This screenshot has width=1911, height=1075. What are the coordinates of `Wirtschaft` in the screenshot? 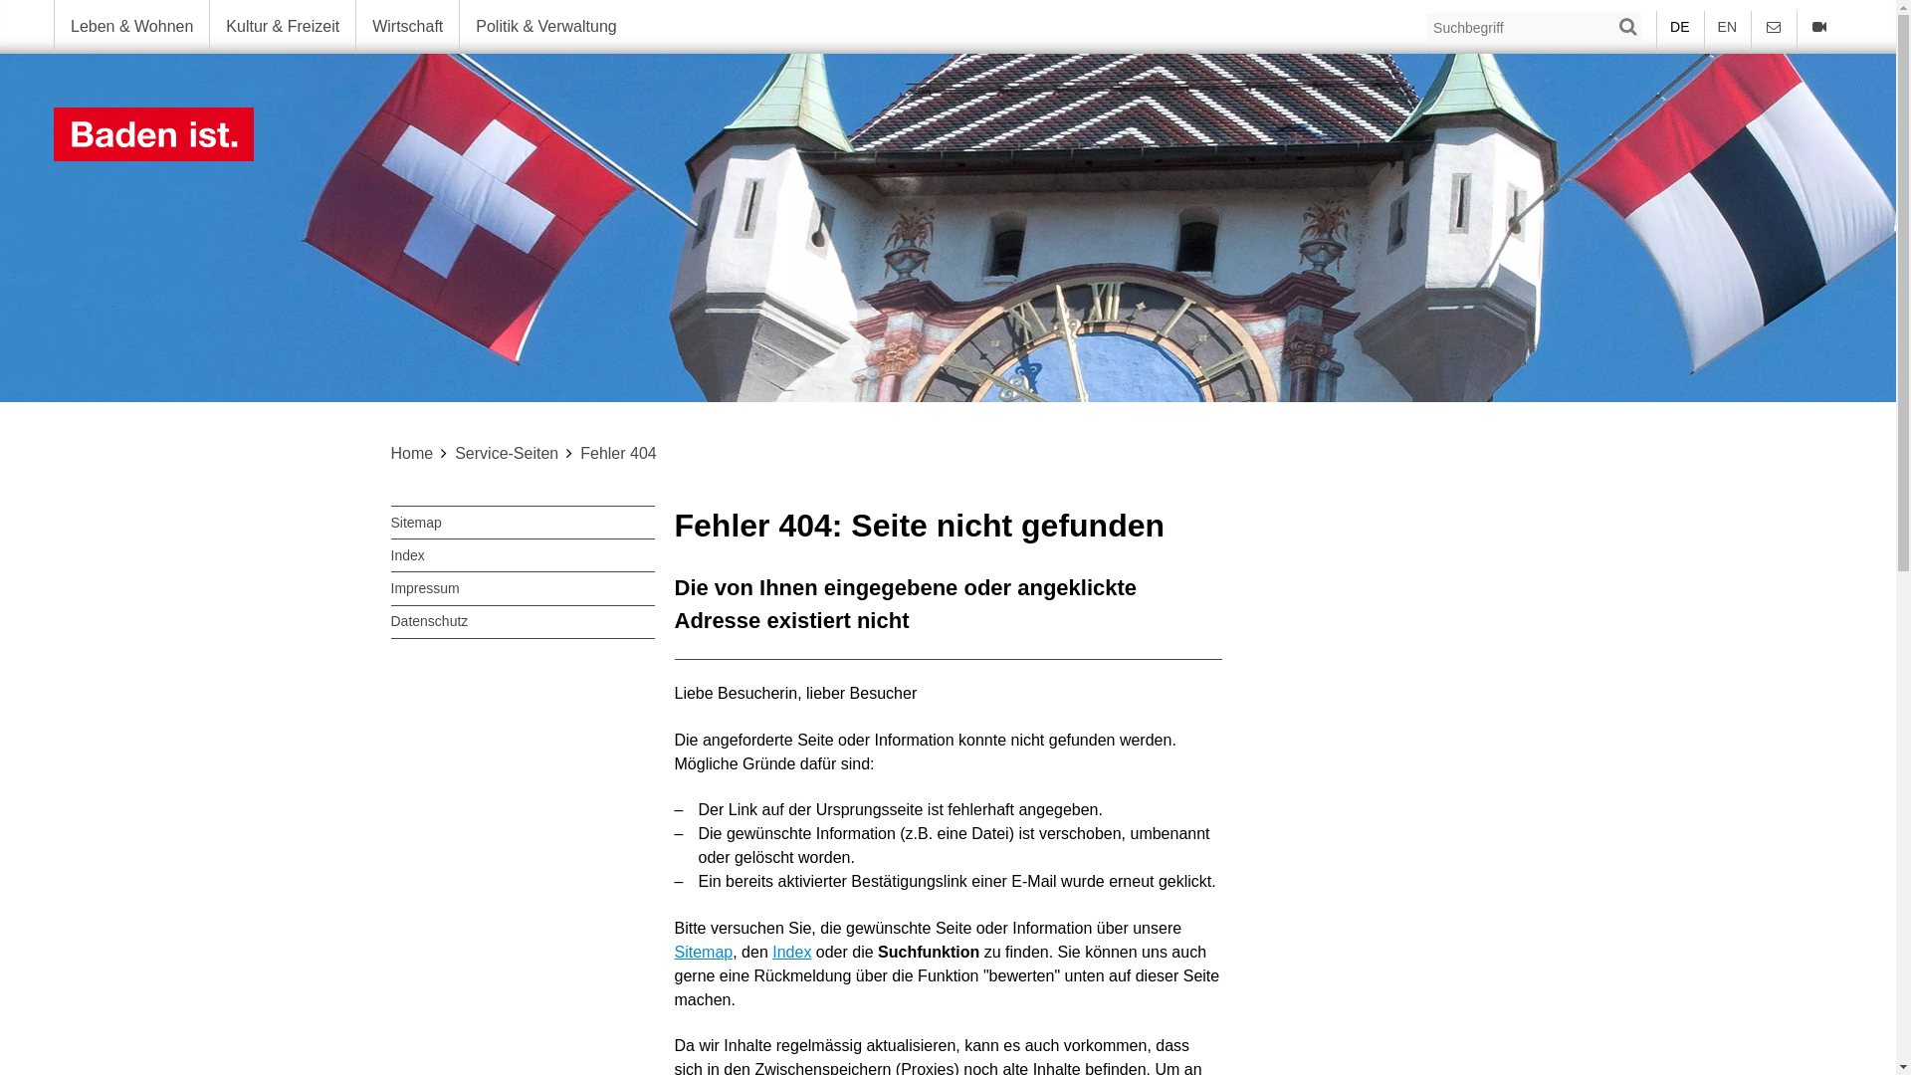 It's located at (407, 27).